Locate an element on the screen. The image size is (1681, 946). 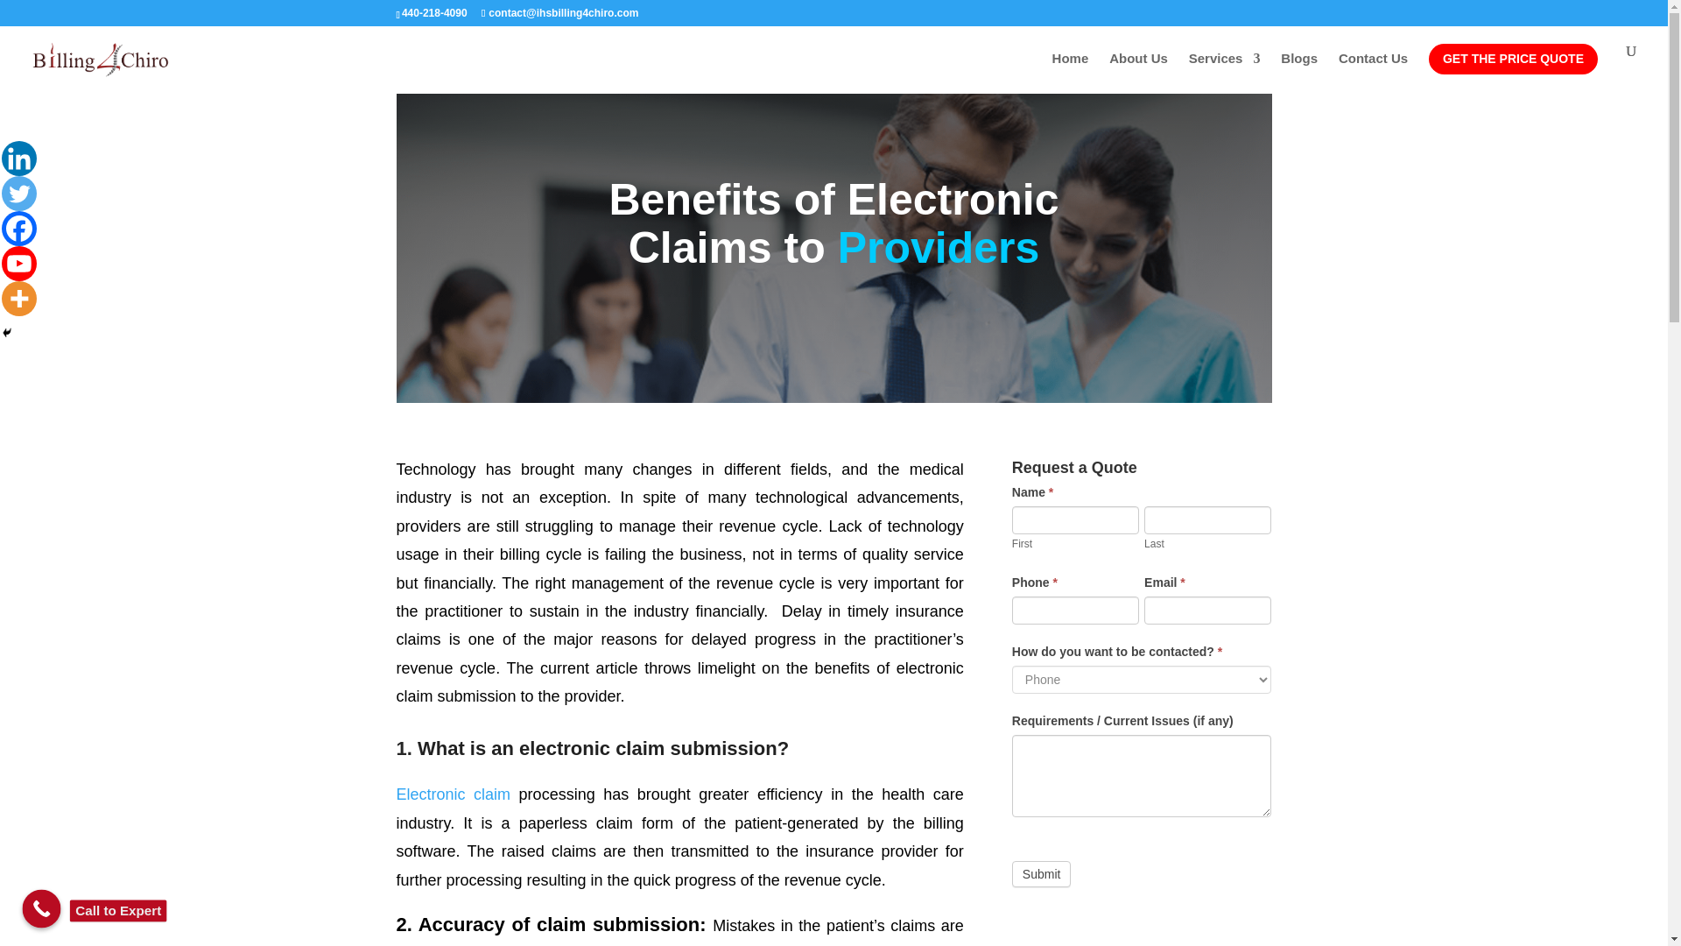
Facebook is located at coordinates (19, 228).